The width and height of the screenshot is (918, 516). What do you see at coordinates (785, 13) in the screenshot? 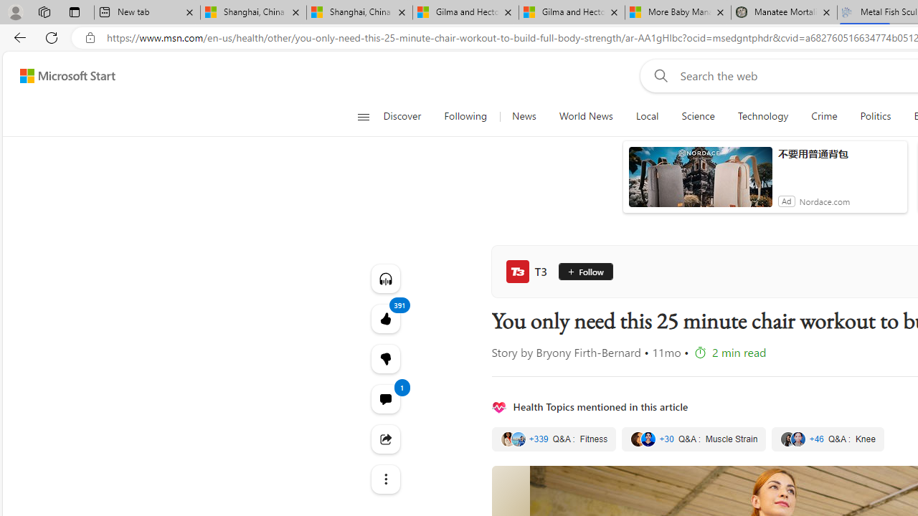
I see `Manatee Mortality Statistics | FWC` at bounding box center [785, 13].